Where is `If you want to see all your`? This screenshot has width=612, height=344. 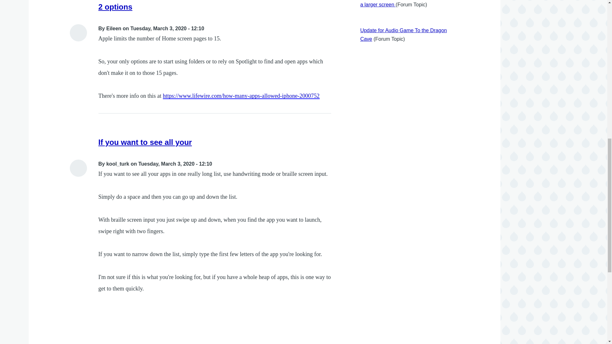
If you want to see all your is located at coordinates (145, 142).